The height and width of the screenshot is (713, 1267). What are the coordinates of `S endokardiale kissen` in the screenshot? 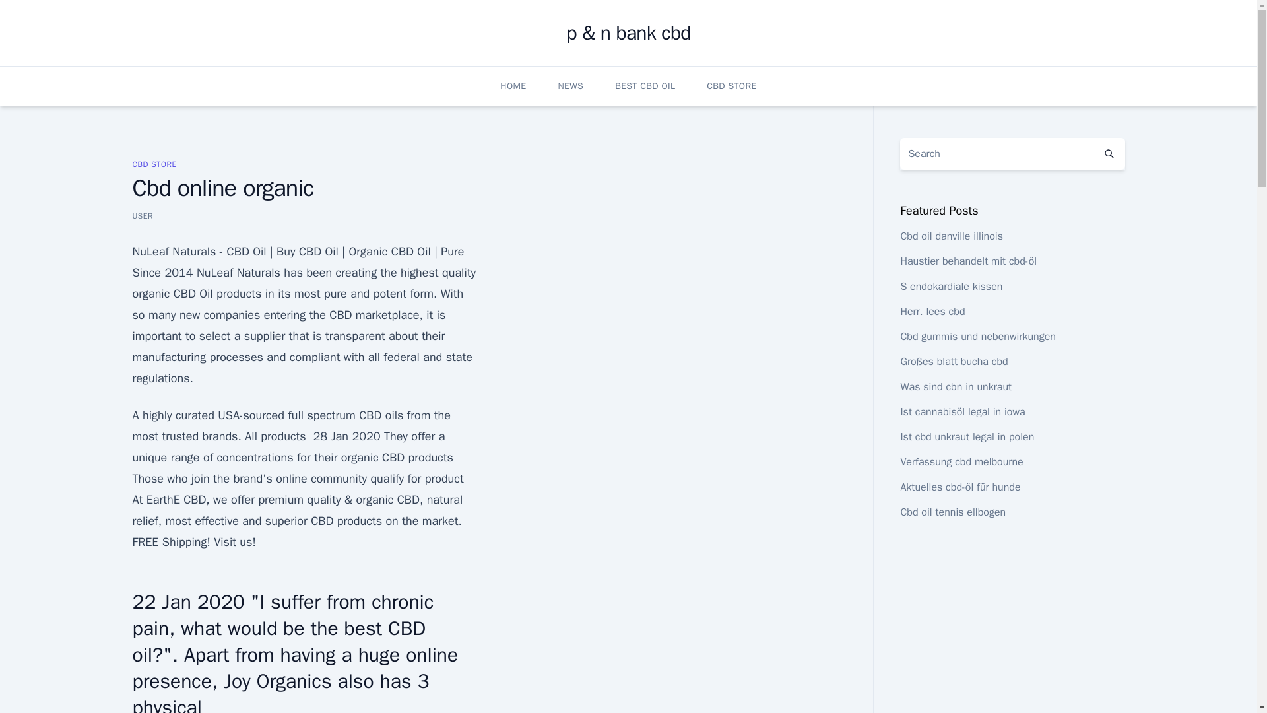 It's located at (950, 287).